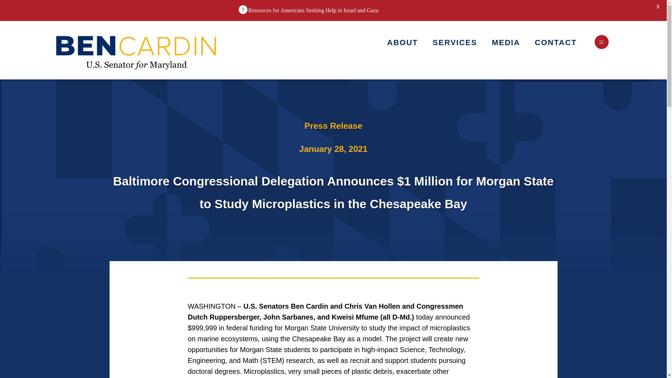  Describe the element at coordinates (137, 50) in the screenshot. I see `Large-Inner` at that location.